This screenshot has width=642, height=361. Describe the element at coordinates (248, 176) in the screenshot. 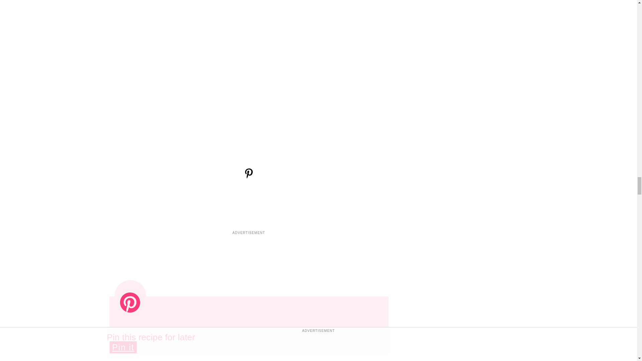

I see `Pin It` at that location.